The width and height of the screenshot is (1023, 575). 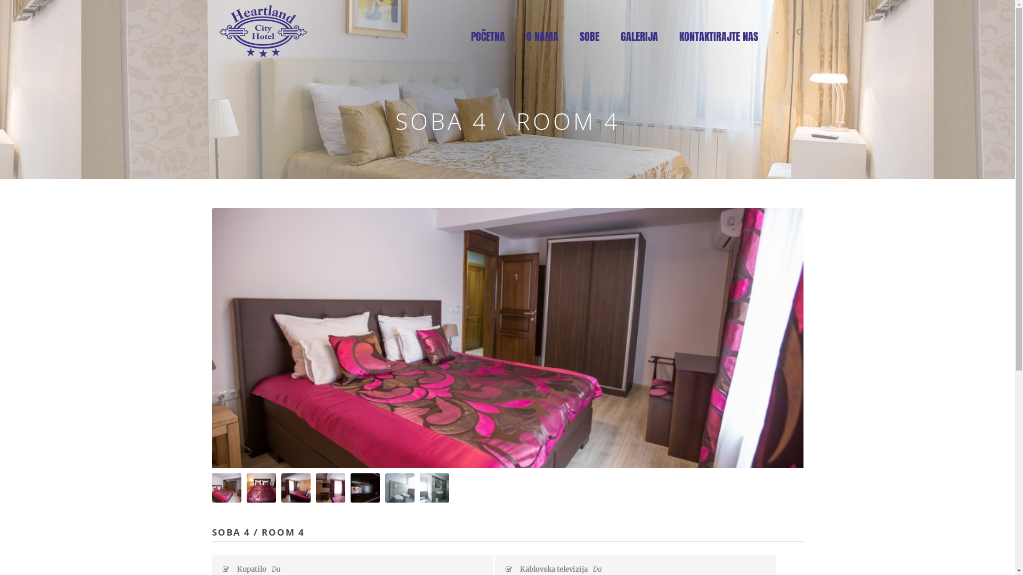 What do you see at coordinates (542, 44) in the screenshot?
I see `O NAMA` at bounding box center [542, 44].